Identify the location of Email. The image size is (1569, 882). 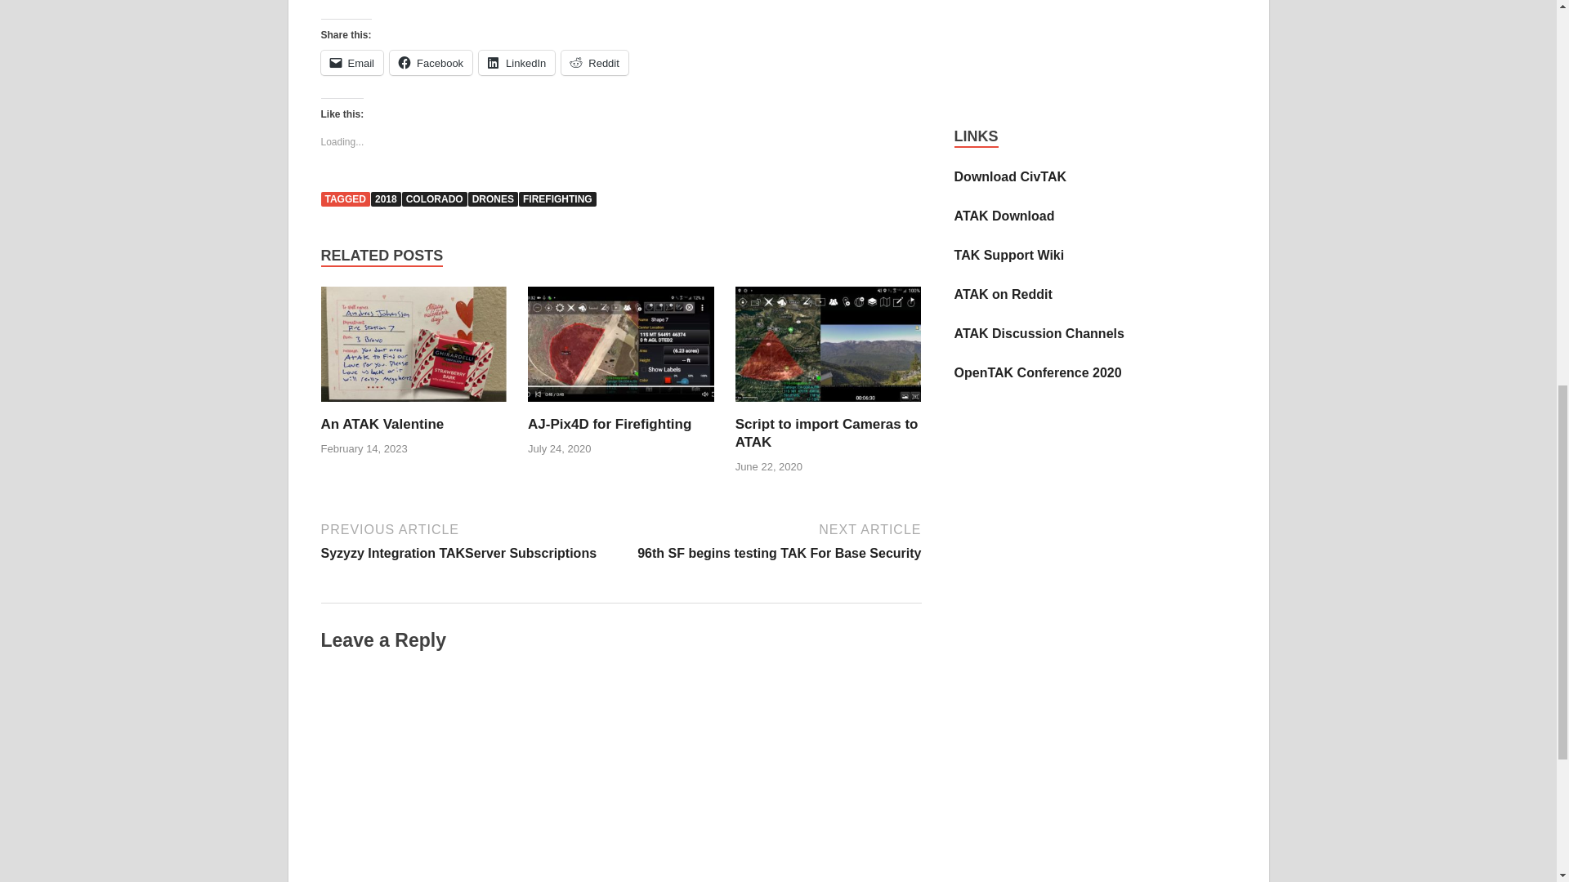
(351, 62).